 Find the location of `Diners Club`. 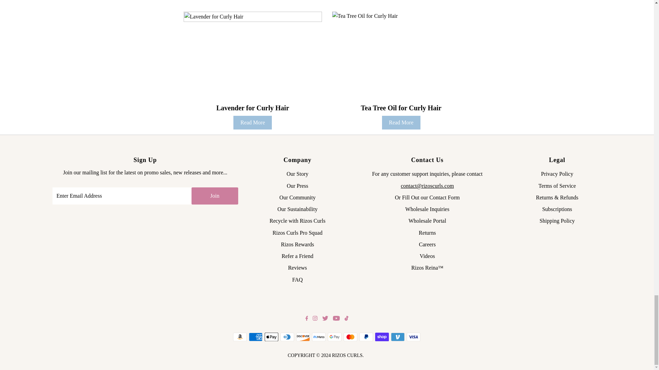

Diners Club is located at coordinates (287, 336).